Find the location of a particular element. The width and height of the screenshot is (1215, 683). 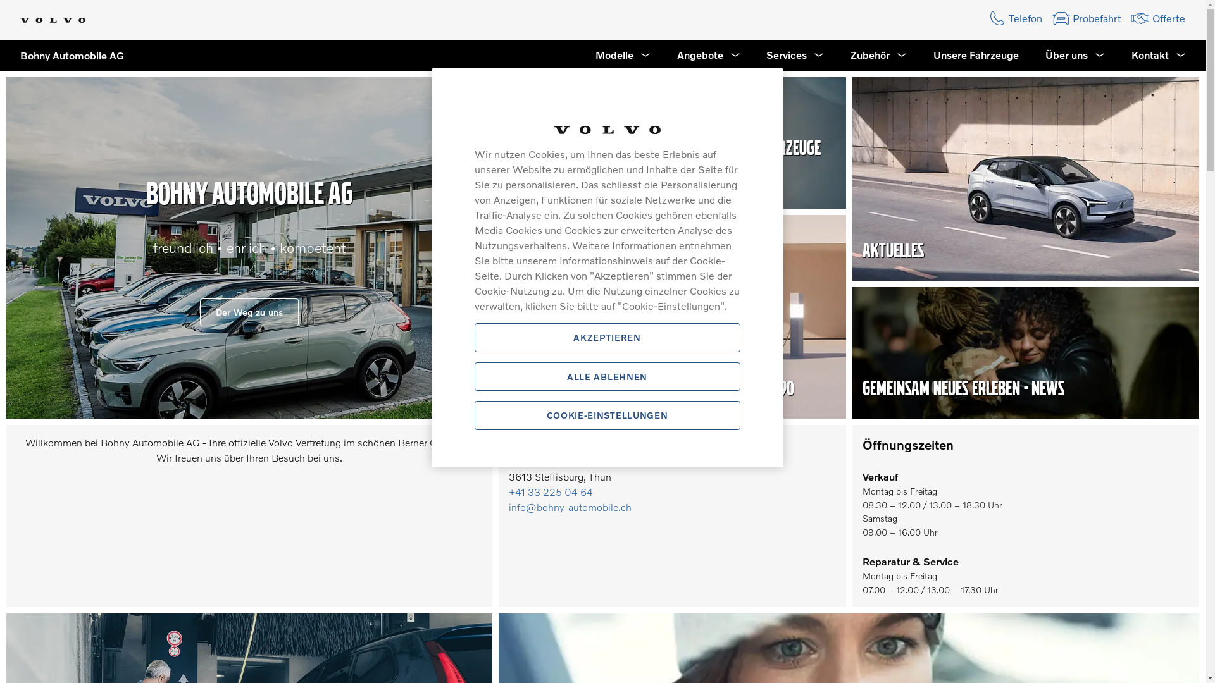

ALLE ABLEHNEN is located at coordinates (607, 377).